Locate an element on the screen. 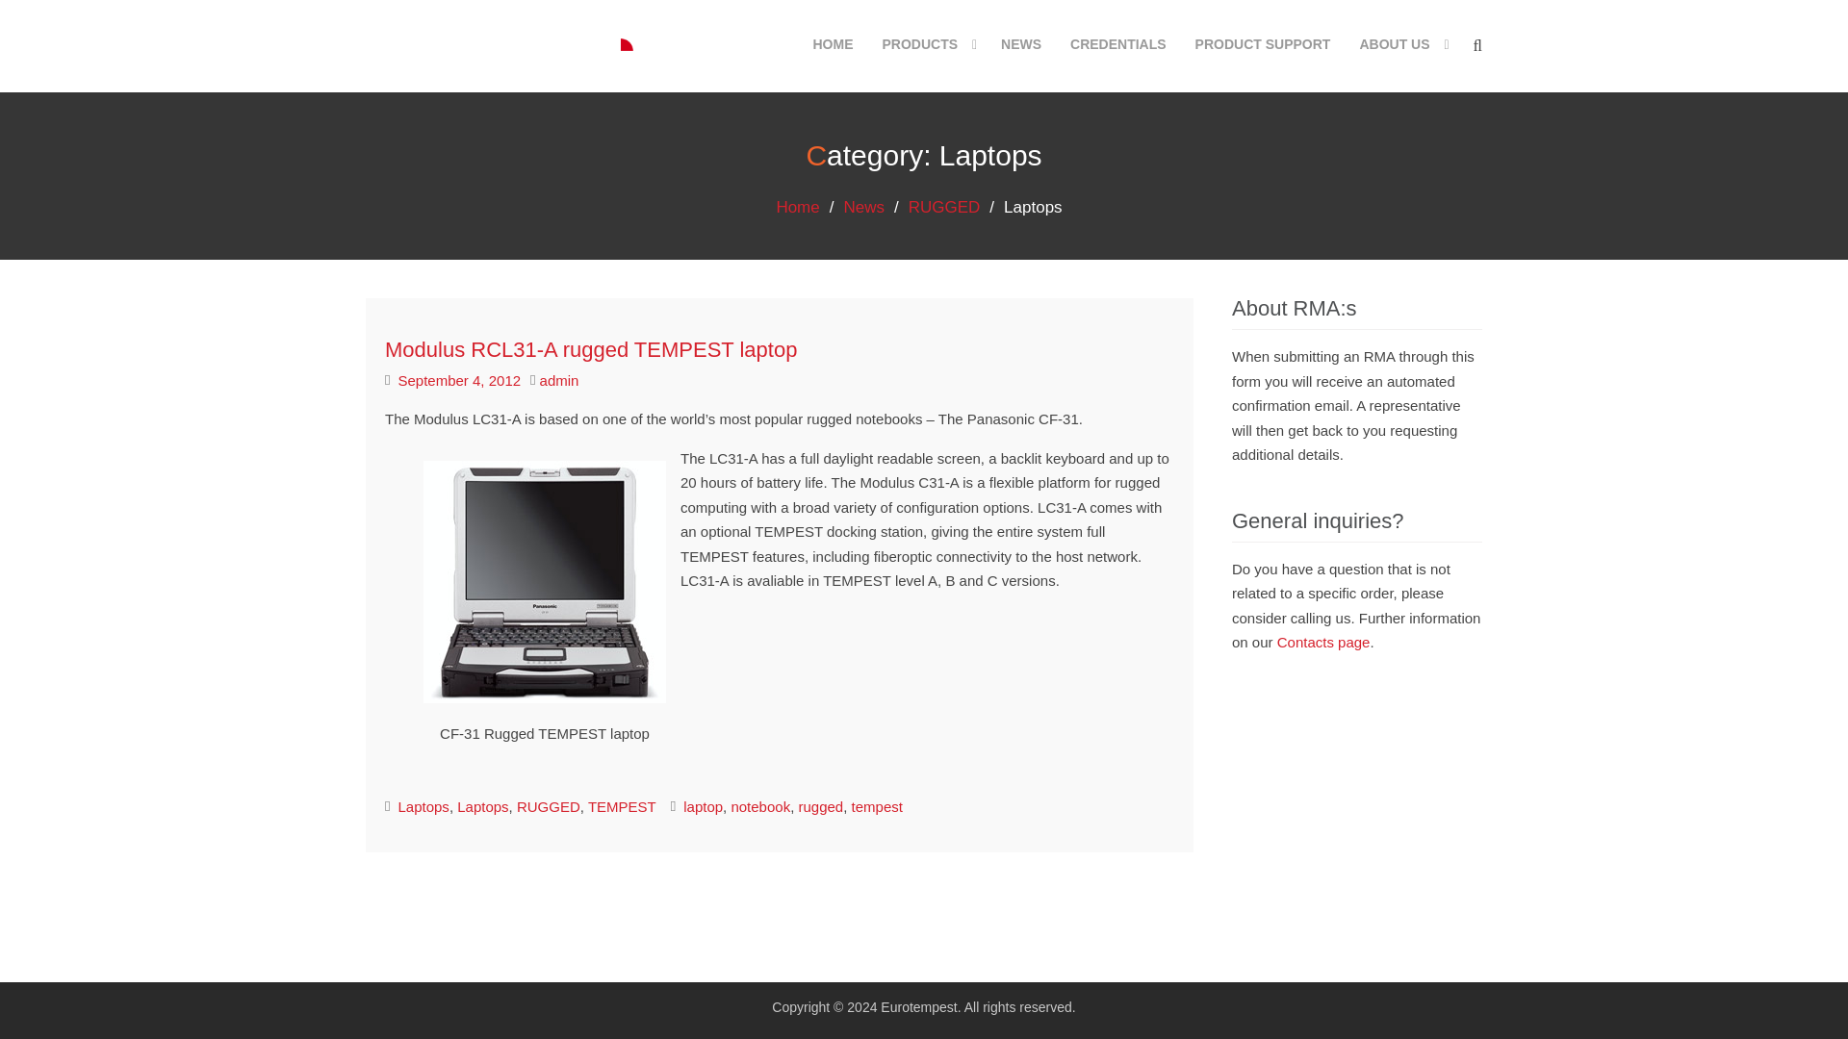 Image resolution: width=1848 pixels, height=1039 pixels. HOME is located at coordinates (832, 44).